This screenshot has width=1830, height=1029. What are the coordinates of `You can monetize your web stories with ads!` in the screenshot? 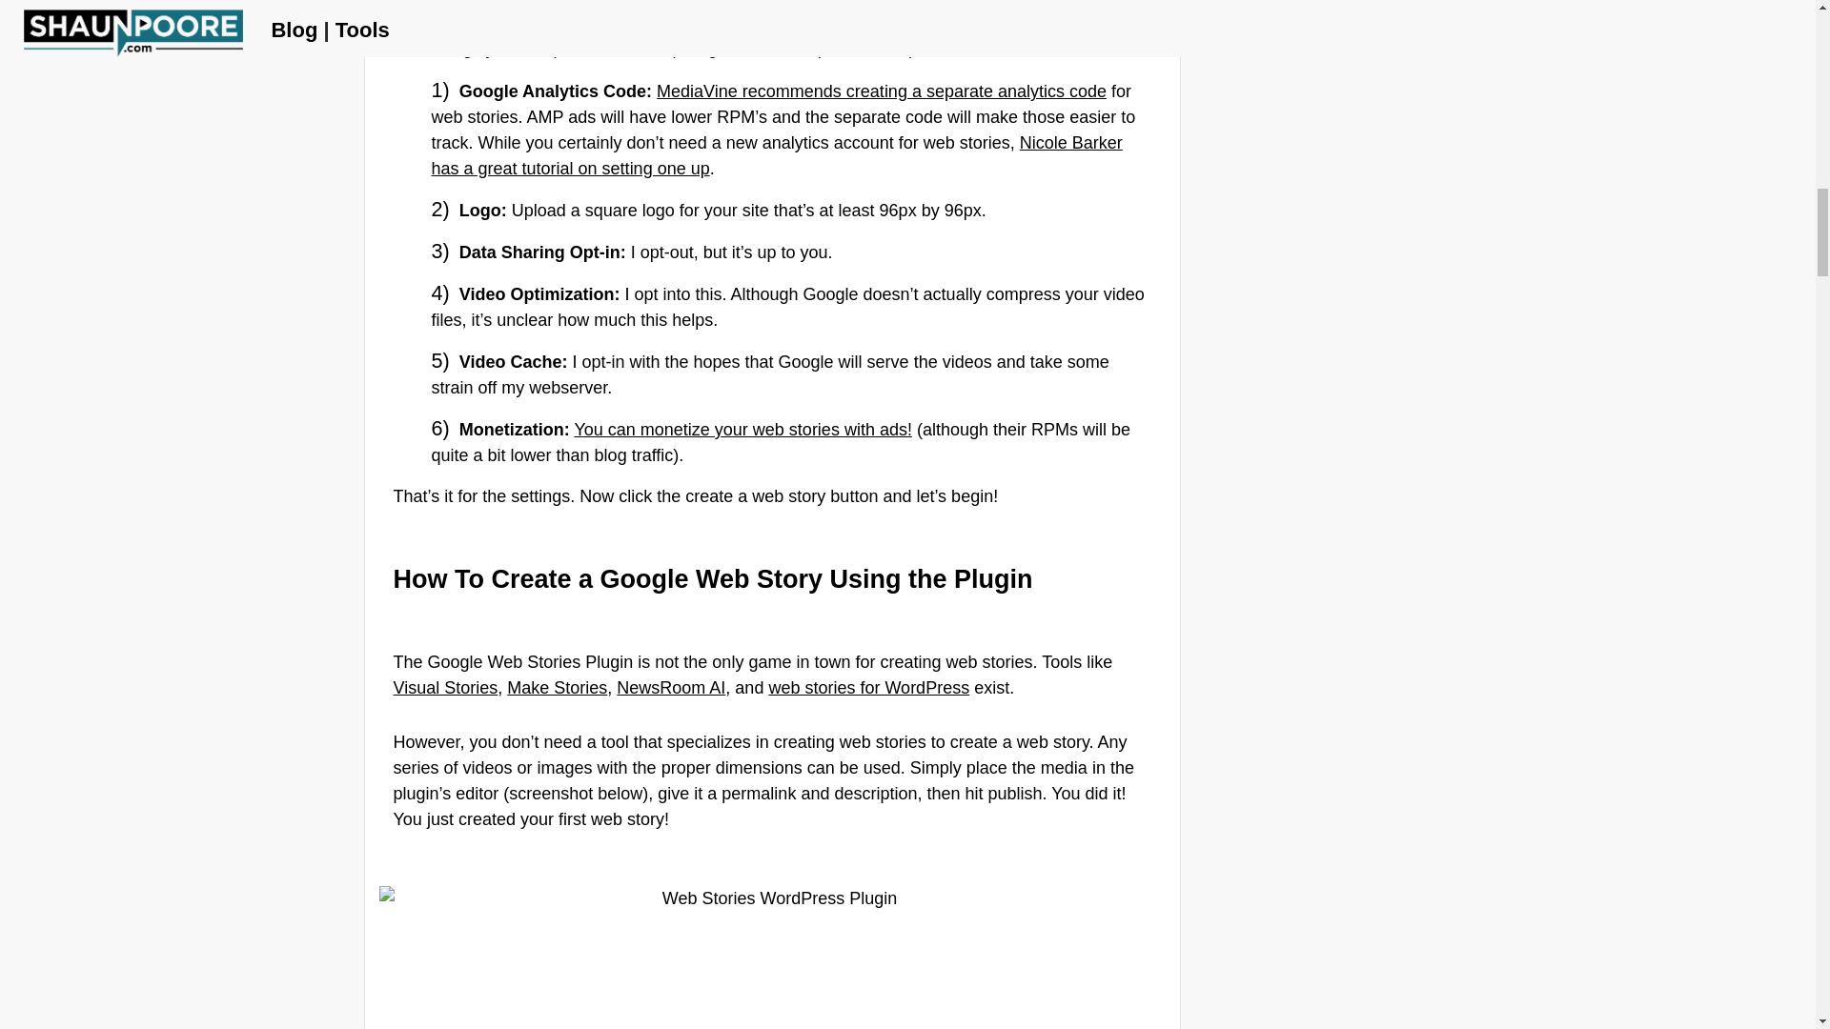 It's located at (742, 429).